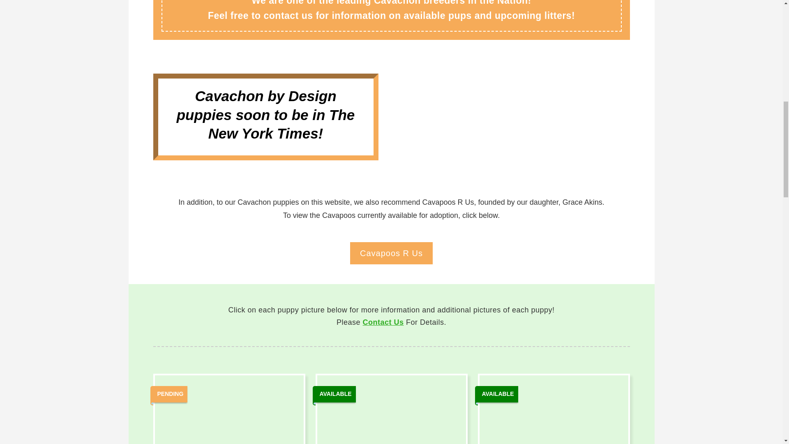 This screenshot has height=444, width=789. I want to click on Meadow, so click(391, 409).